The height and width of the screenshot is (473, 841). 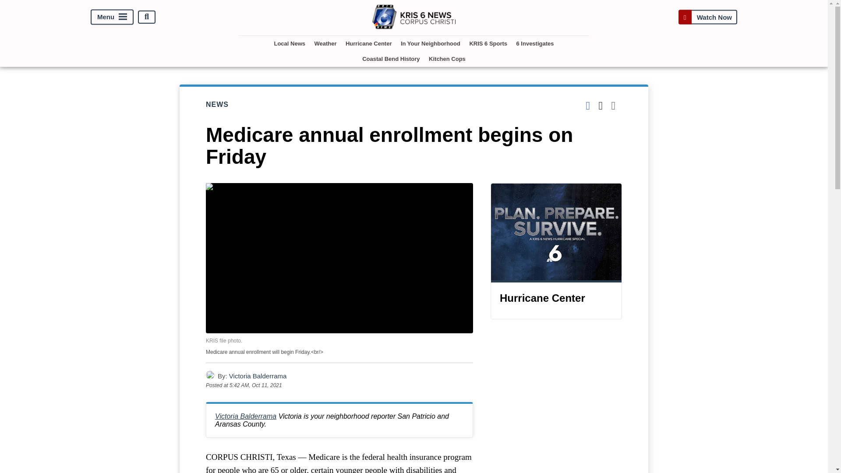 I want to click on Menu, so click(x=112, y=17).